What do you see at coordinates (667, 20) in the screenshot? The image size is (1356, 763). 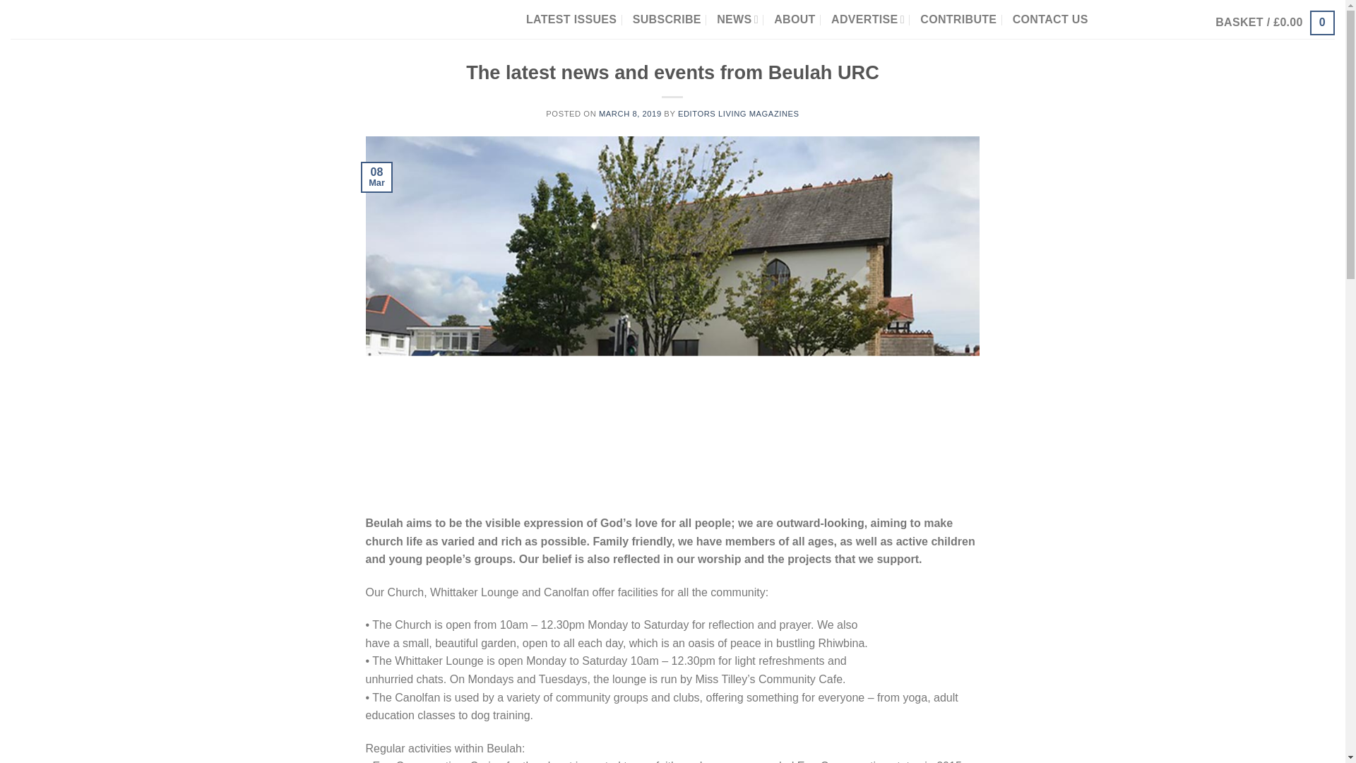 I see `SUBSCRIBE` at bounding box center [667, 20].